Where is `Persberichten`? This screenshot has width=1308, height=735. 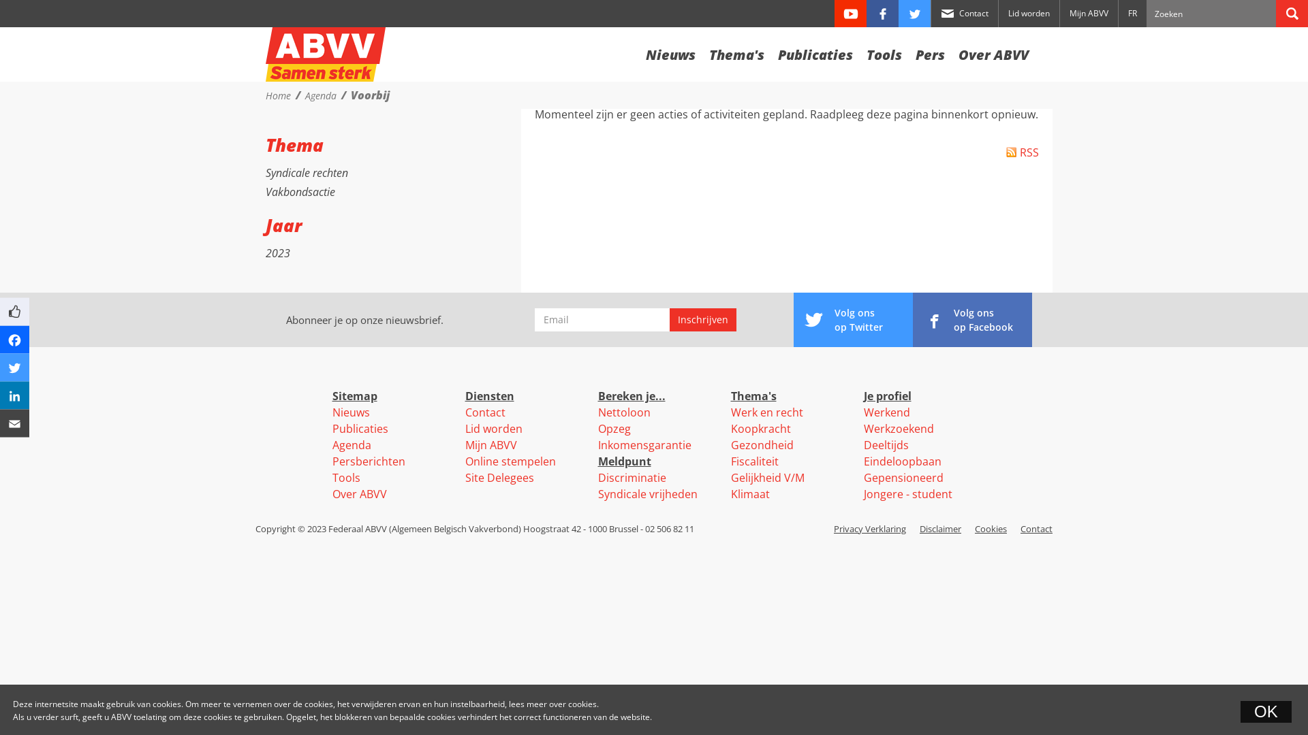 Persberichten is located at coordinates (369, 461).